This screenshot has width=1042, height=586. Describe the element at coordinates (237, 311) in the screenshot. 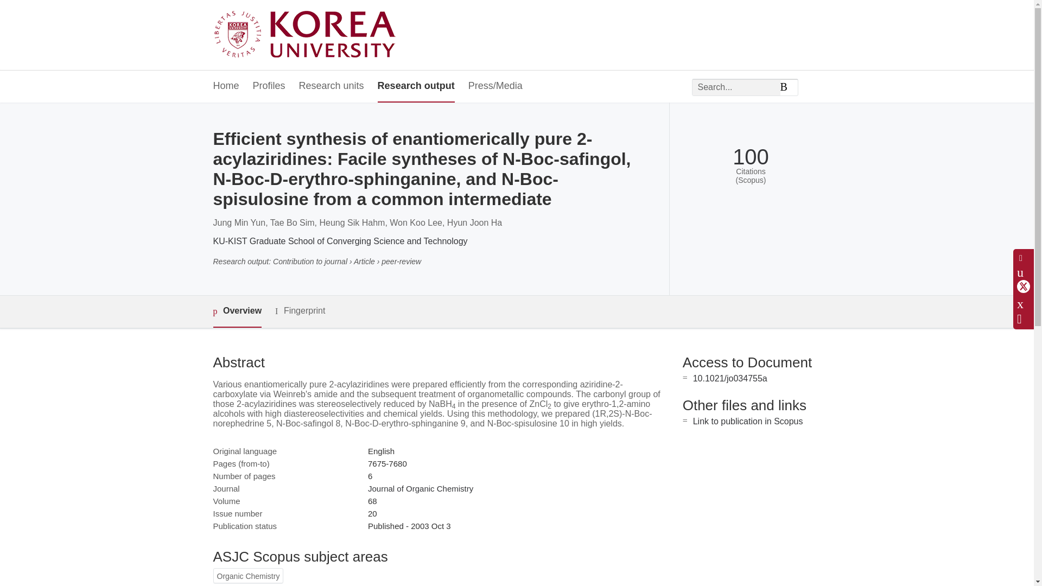

I see `Overview` at that location.